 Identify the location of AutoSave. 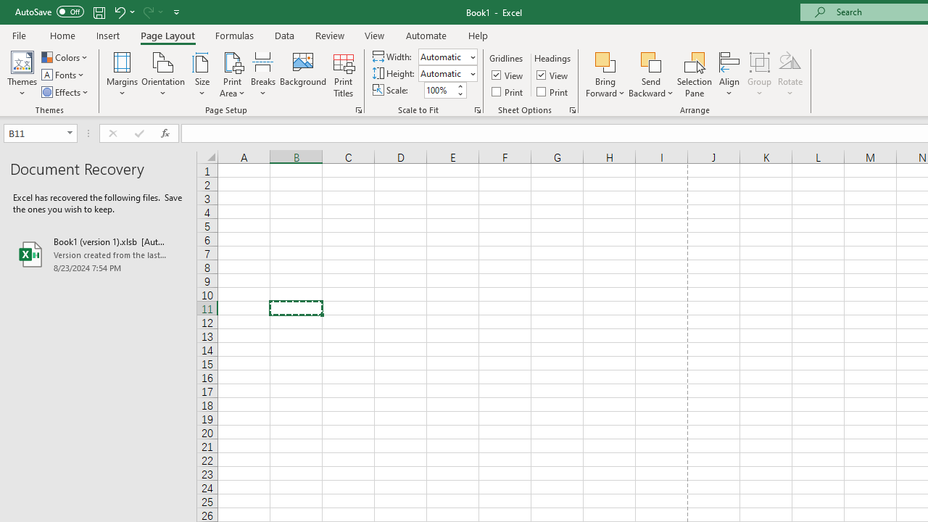
(49, 12).